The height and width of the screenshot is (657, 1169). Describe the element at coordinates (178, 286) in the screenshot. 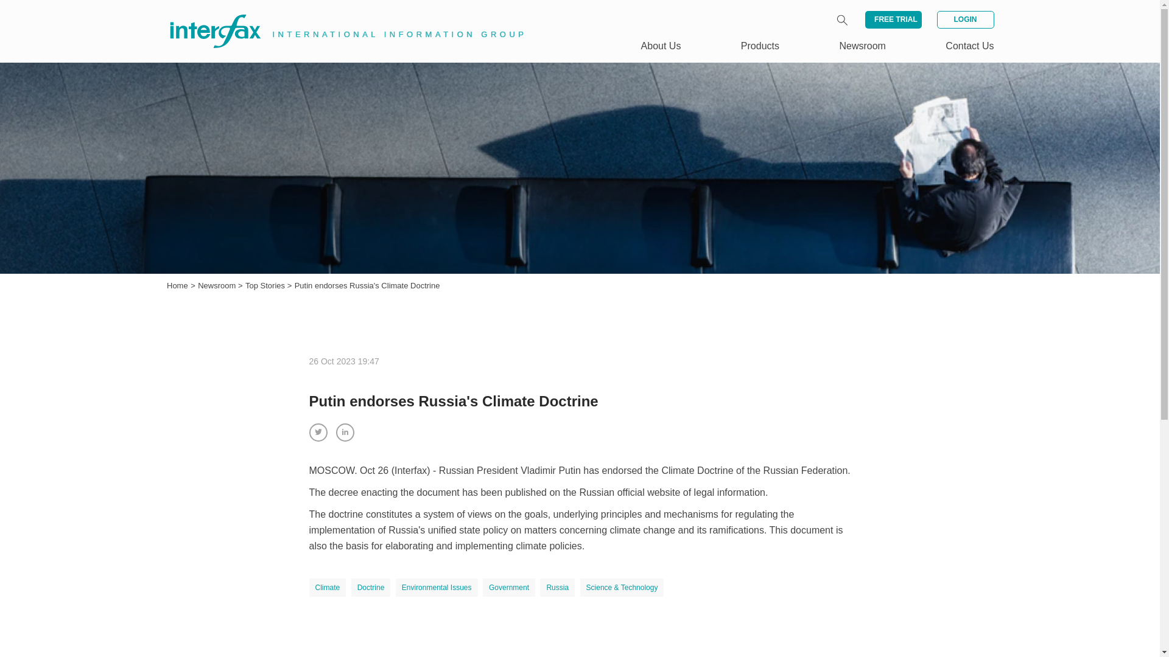

I see `Home` at that location.